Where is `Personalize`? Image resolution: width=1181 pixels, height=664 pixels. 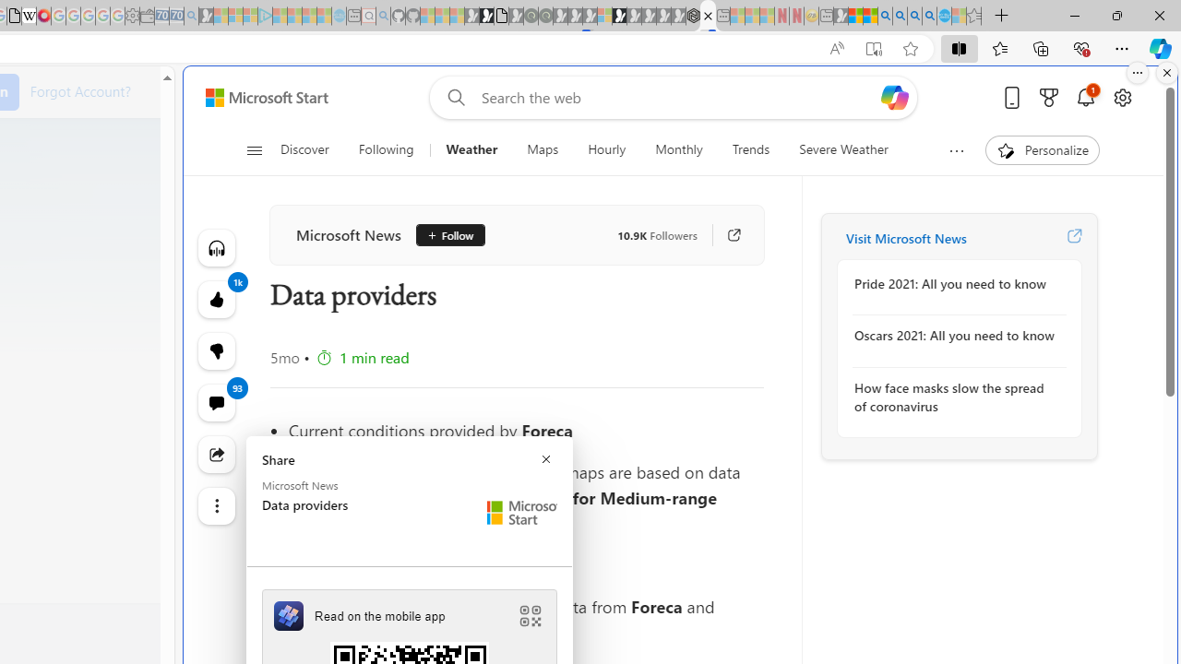 Personalize is located at coordinates (1041, 149).